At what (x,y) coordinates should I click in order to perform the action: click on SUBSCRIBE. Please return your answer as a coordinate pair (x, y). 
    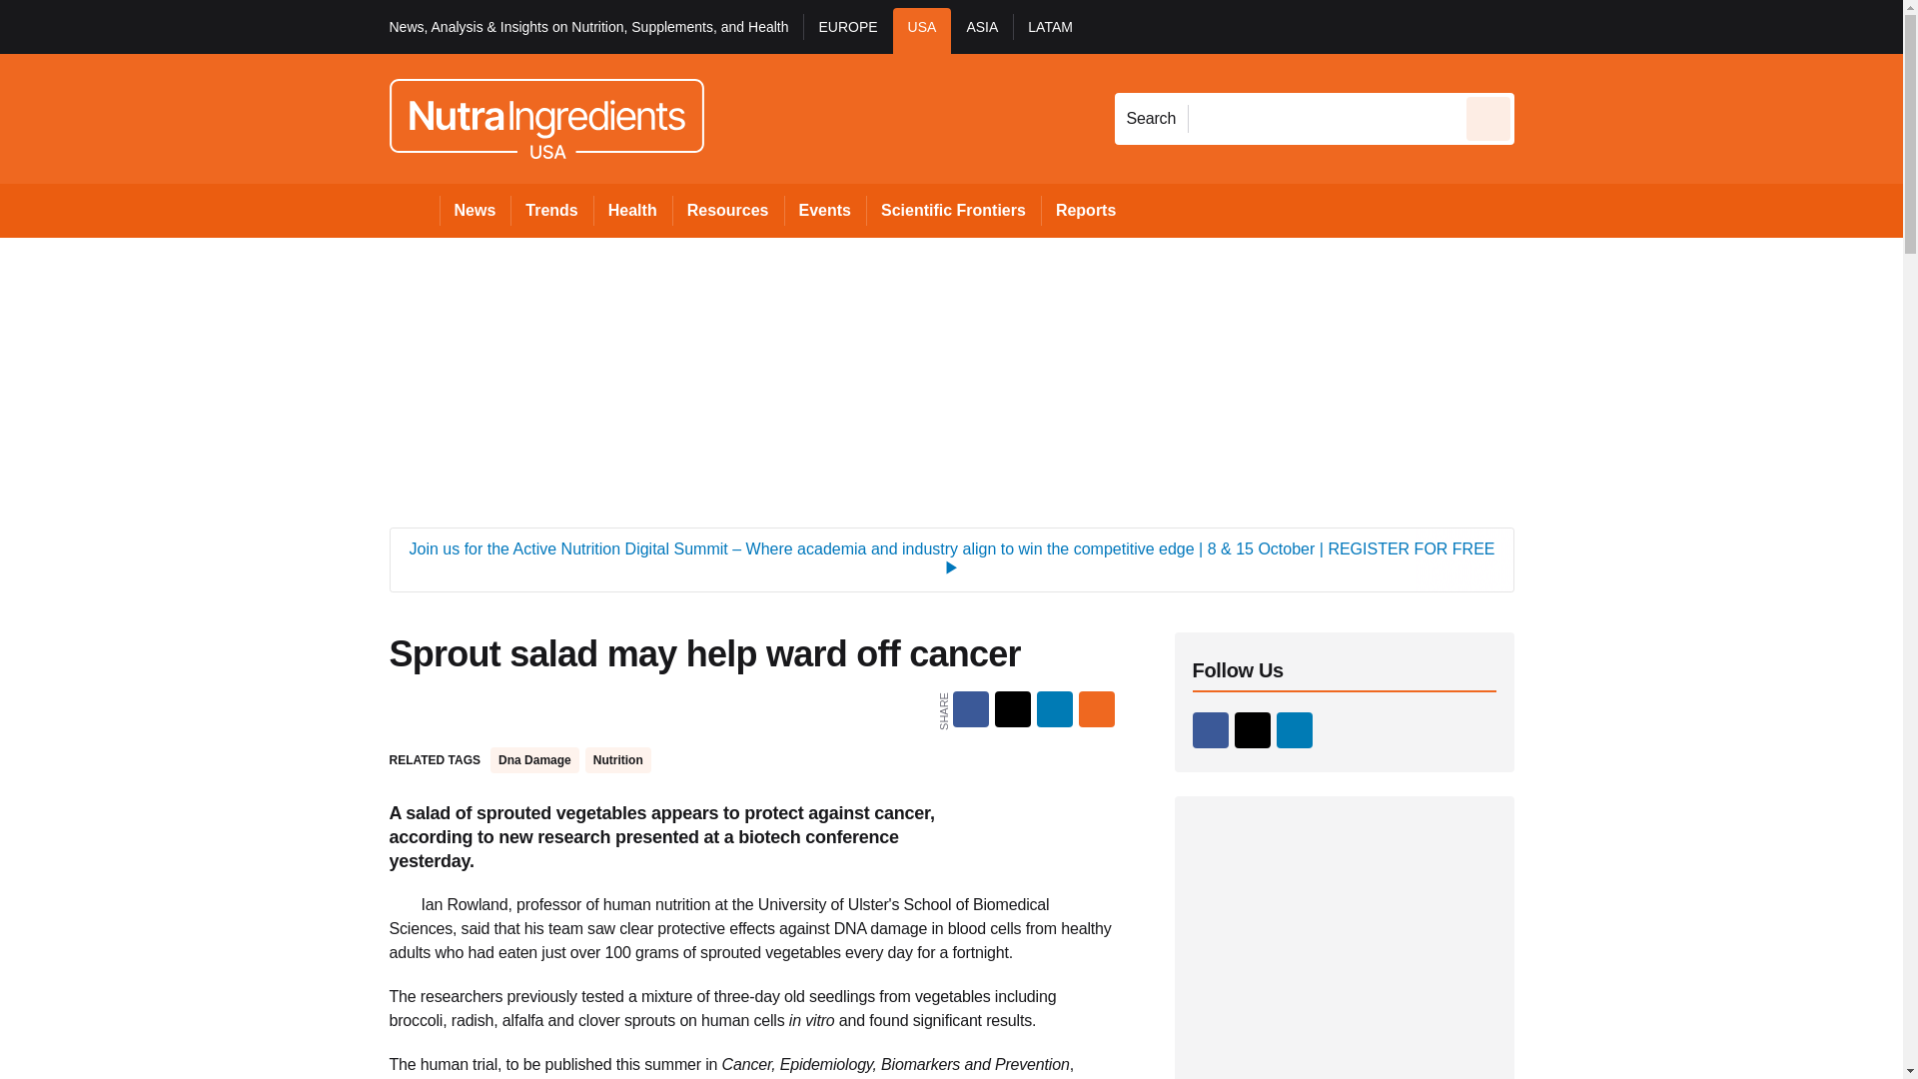
    Looking at the image, I should click on (1794, 26).